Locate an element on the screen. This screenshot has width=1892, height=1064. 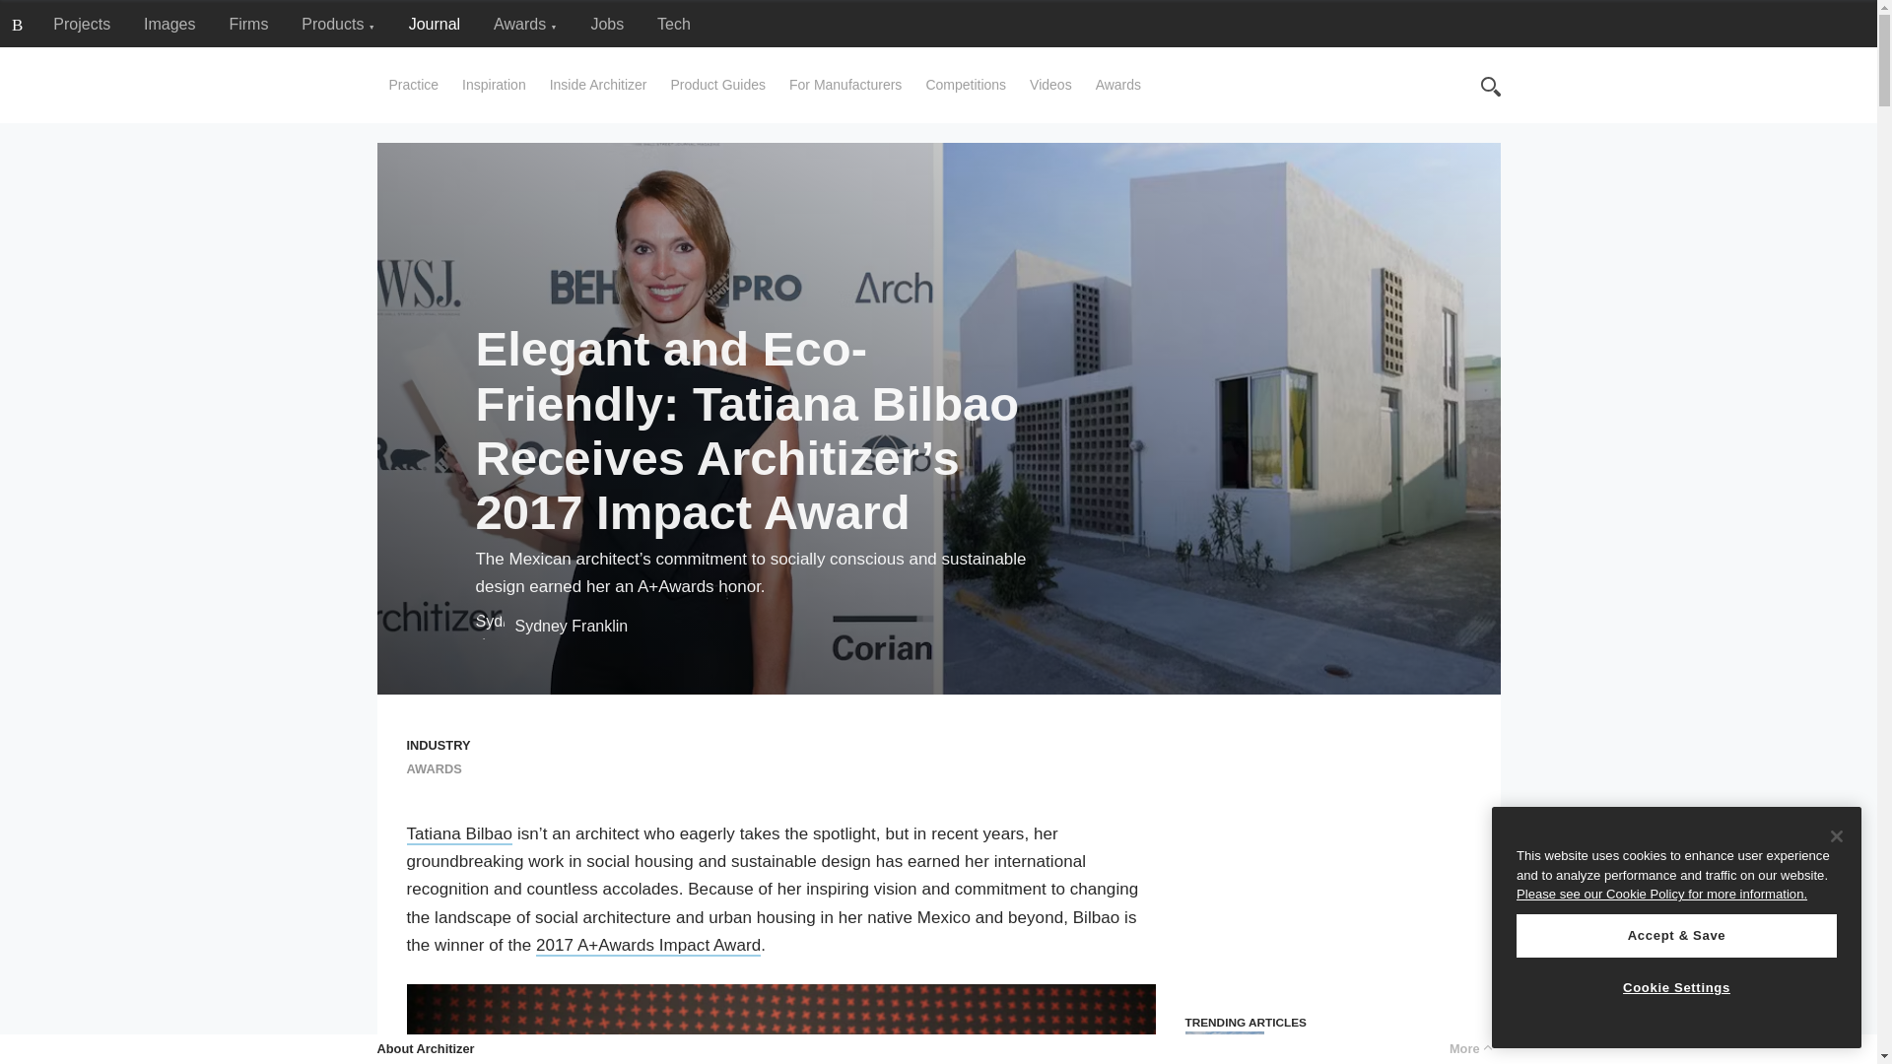
Jobs is located at coordinates (607, 24).